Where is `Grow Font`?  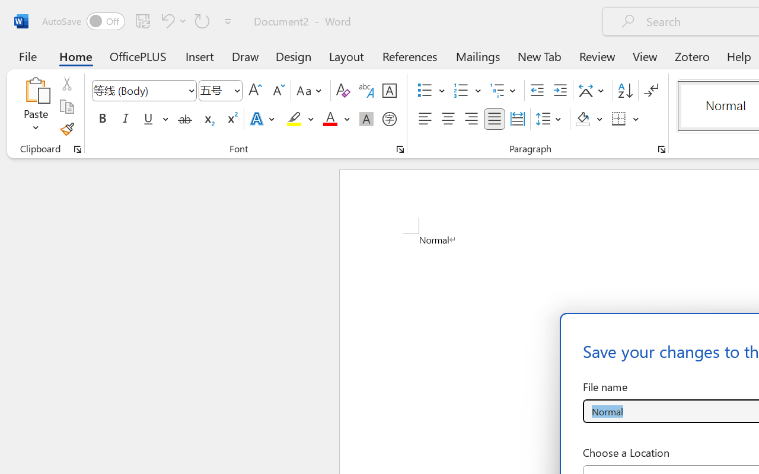
Grow Font is located at coordinates (255, 91).